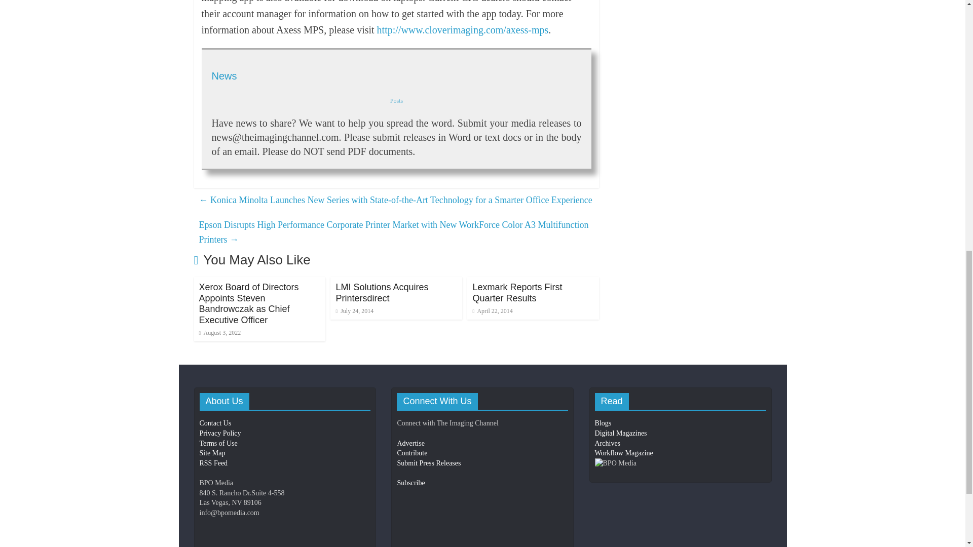 This screenshot has width=973, height=547. I want to click on LMI Solutions Acquires Printersdirect, so click(382, 293).